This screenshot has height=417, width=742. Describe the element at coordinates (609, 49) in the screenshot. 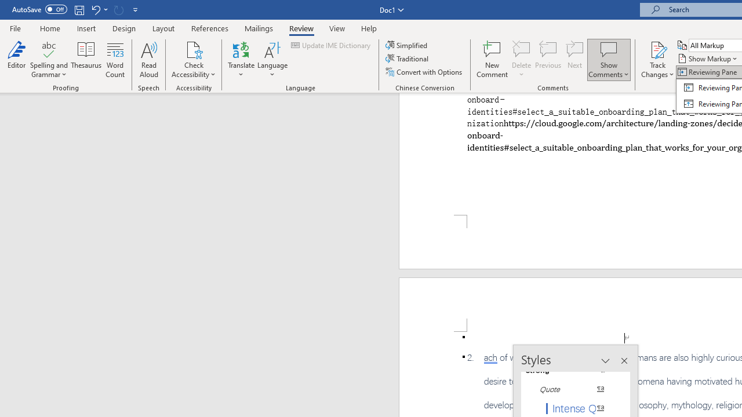

I see `Show Comments` at that location.